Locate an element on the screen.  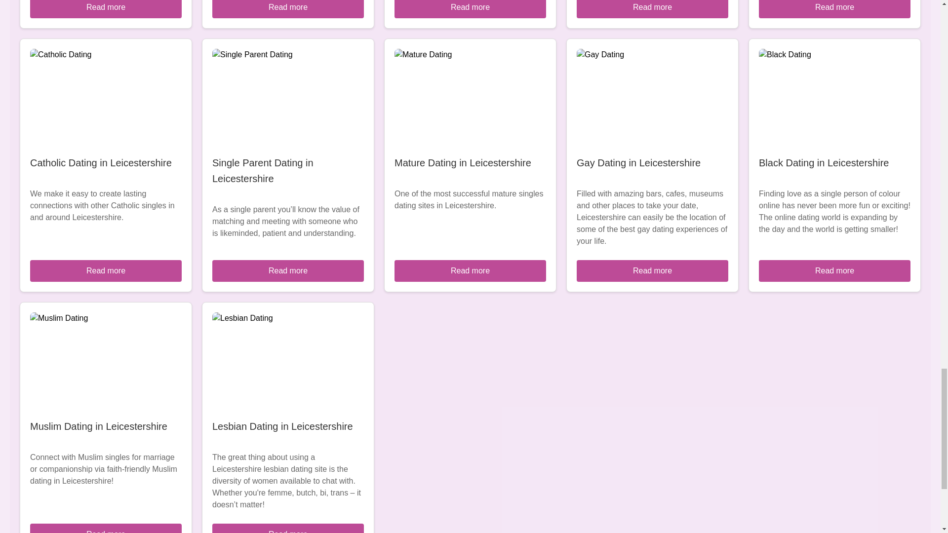
Read more is located at coordinates (106, 528).